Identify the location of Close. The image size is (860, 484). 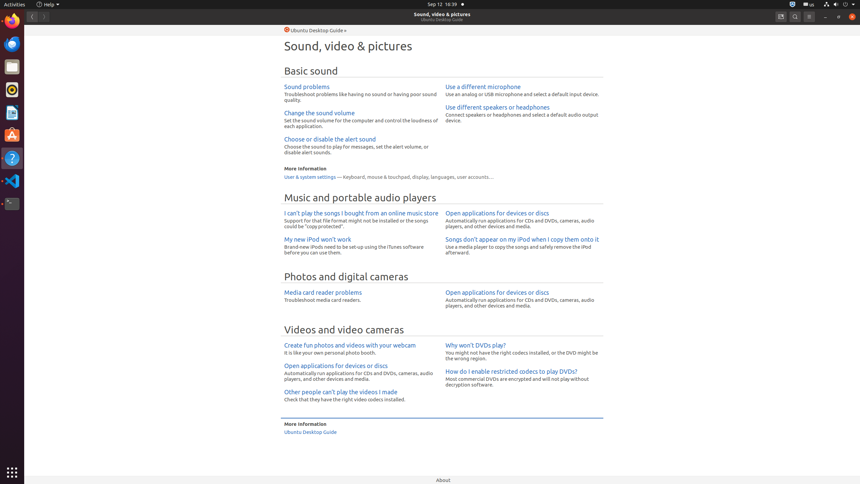
(852, 17).